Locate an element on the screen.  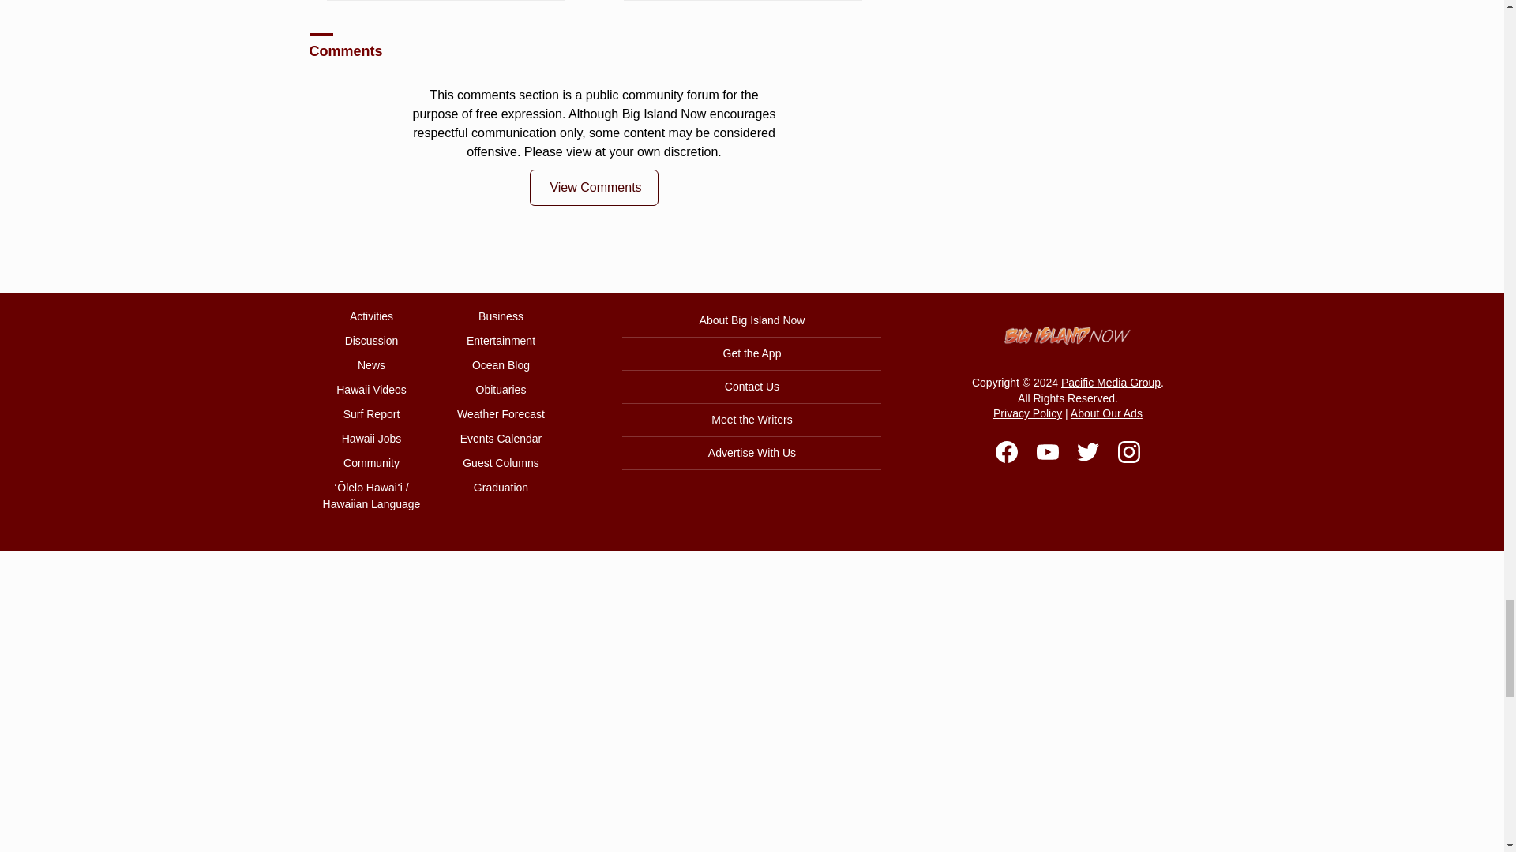
Facebook is located at coordinates (1006, 452).